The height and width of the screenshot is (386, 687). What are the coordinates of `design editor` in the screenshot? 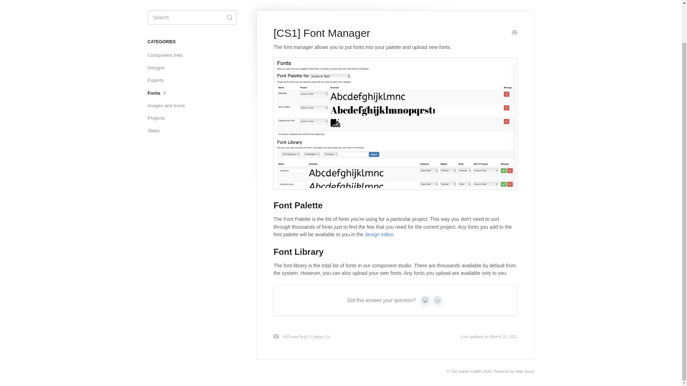 It's located at (379, 234).